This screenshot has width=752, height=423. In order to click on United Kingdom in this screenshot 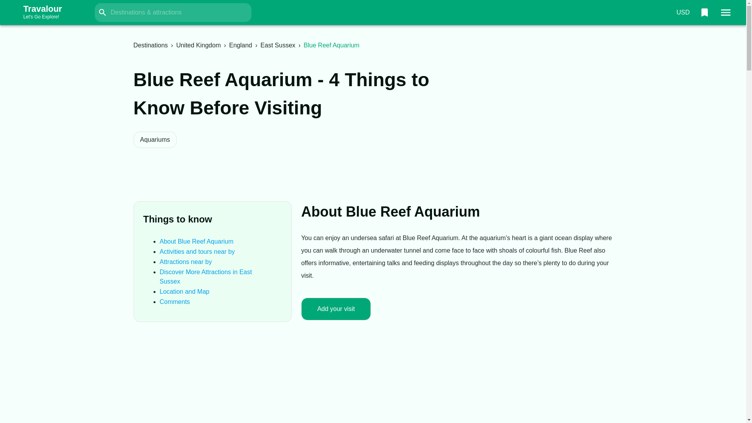, I will do `click(150, 45)`.